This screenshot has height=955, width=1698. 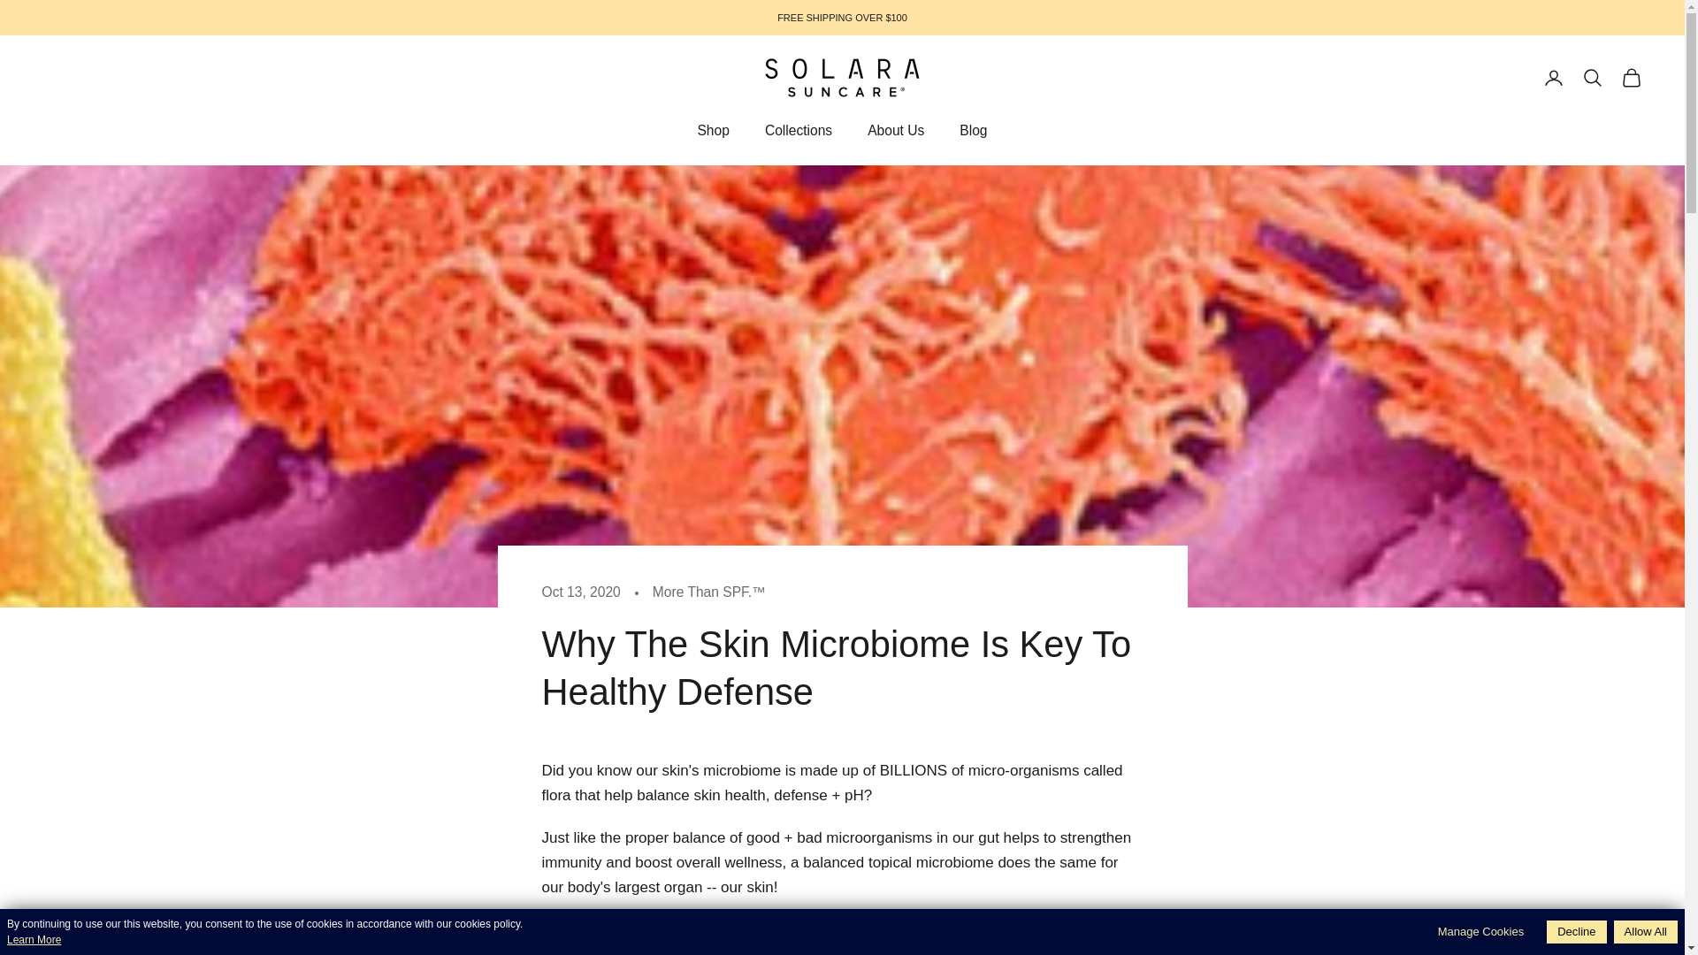 I want to click on Open search, so click(x=1592, y=78).